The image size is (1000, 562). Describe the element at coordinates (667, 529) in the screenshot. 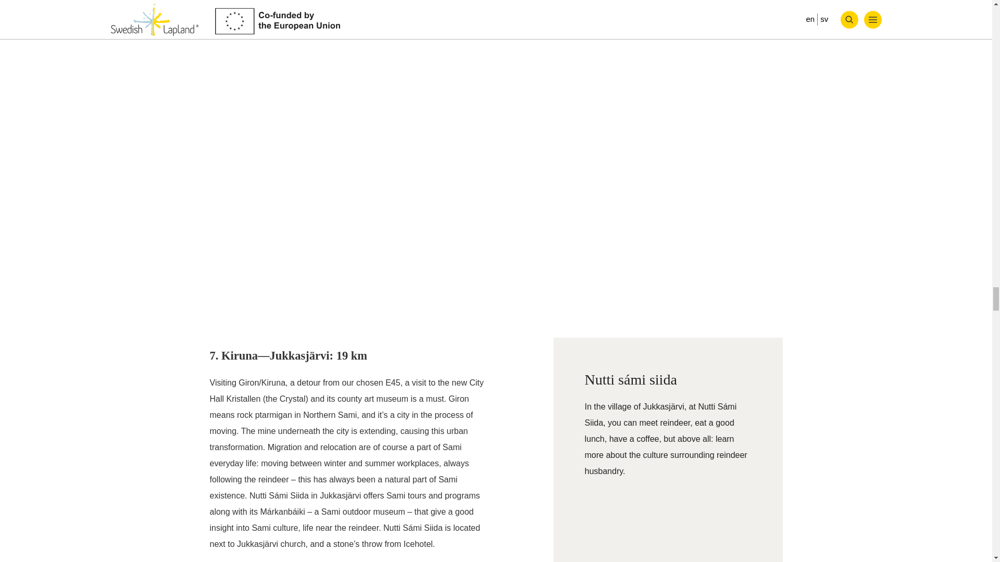

I see `YouTube video player` at that location.